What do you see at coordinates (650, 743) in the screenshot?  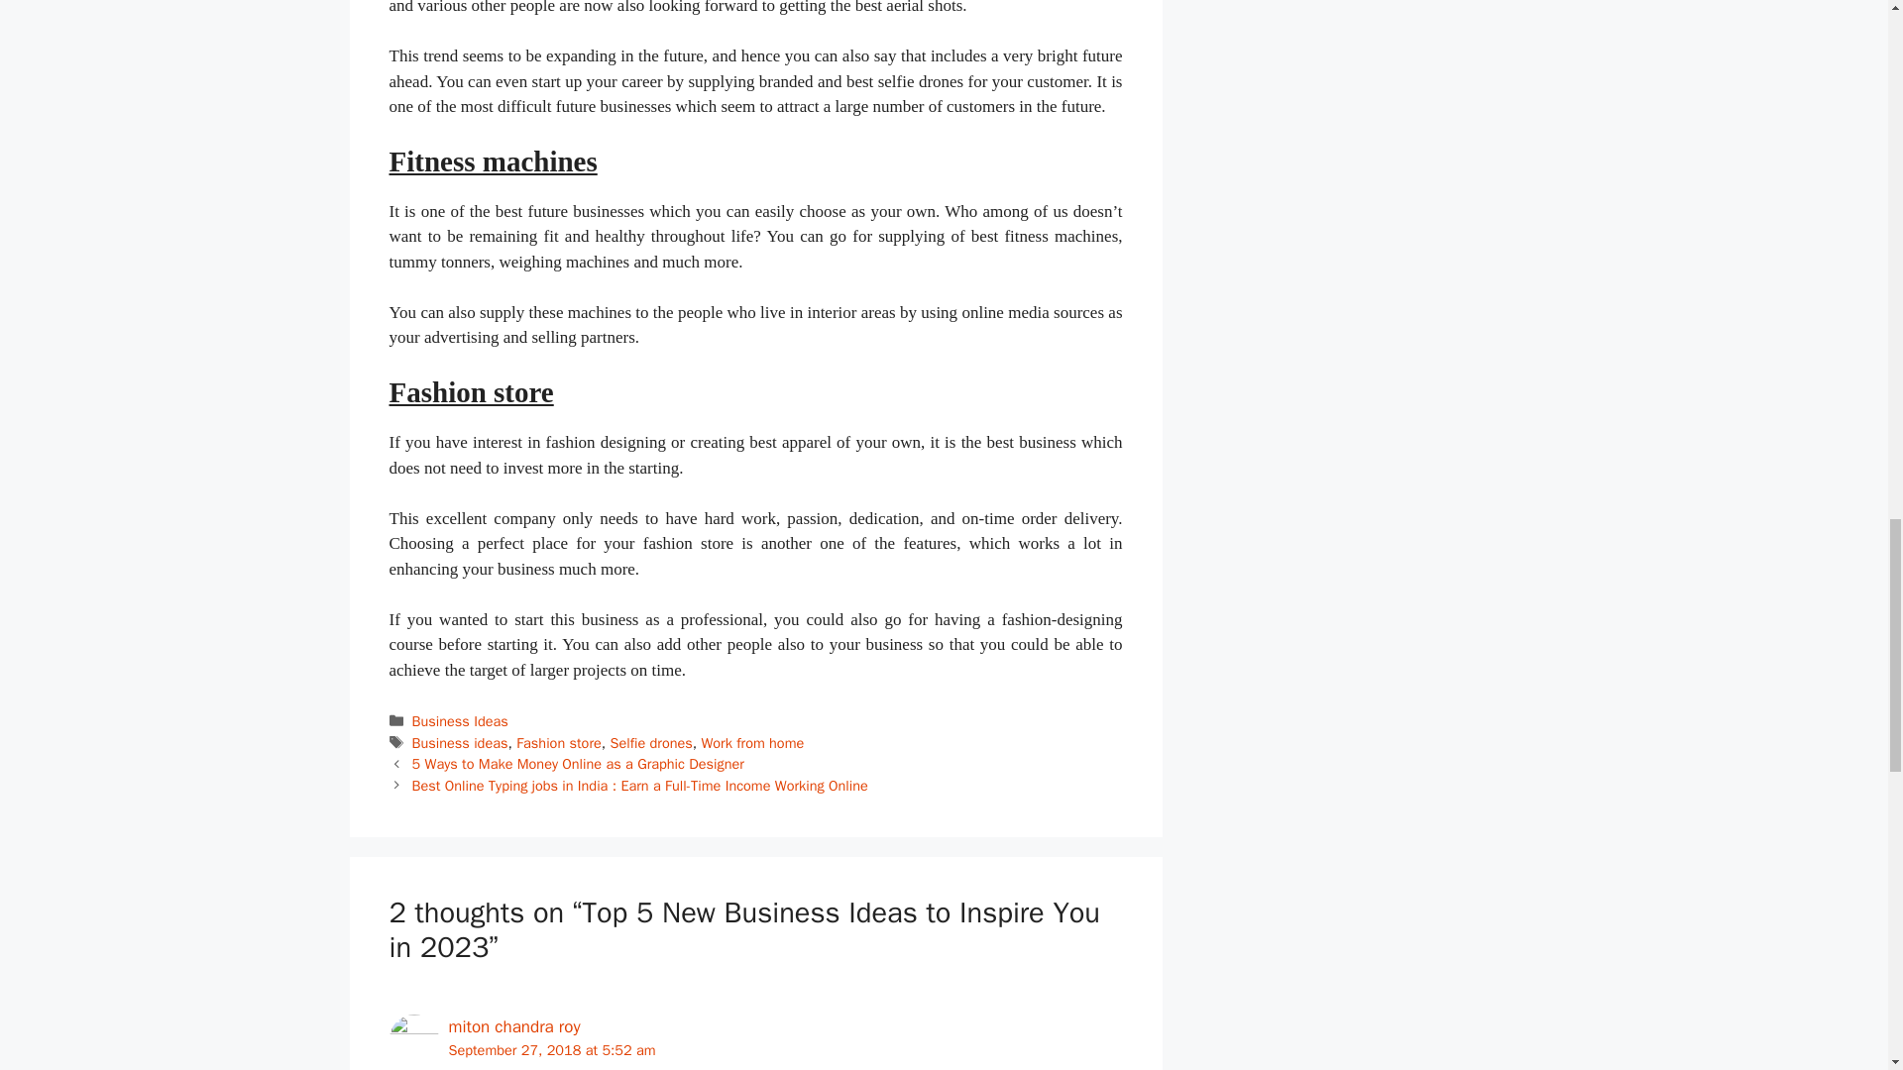 I see `Selfie drones` at bounding box center [650, 743].